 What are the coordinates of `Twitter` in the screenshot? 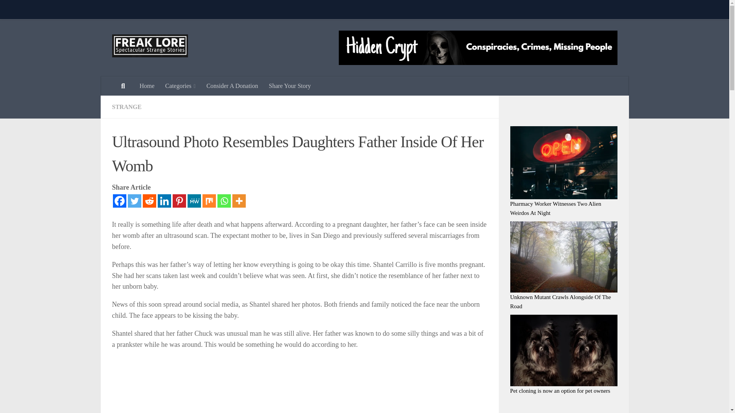 It's located at (134, 201).